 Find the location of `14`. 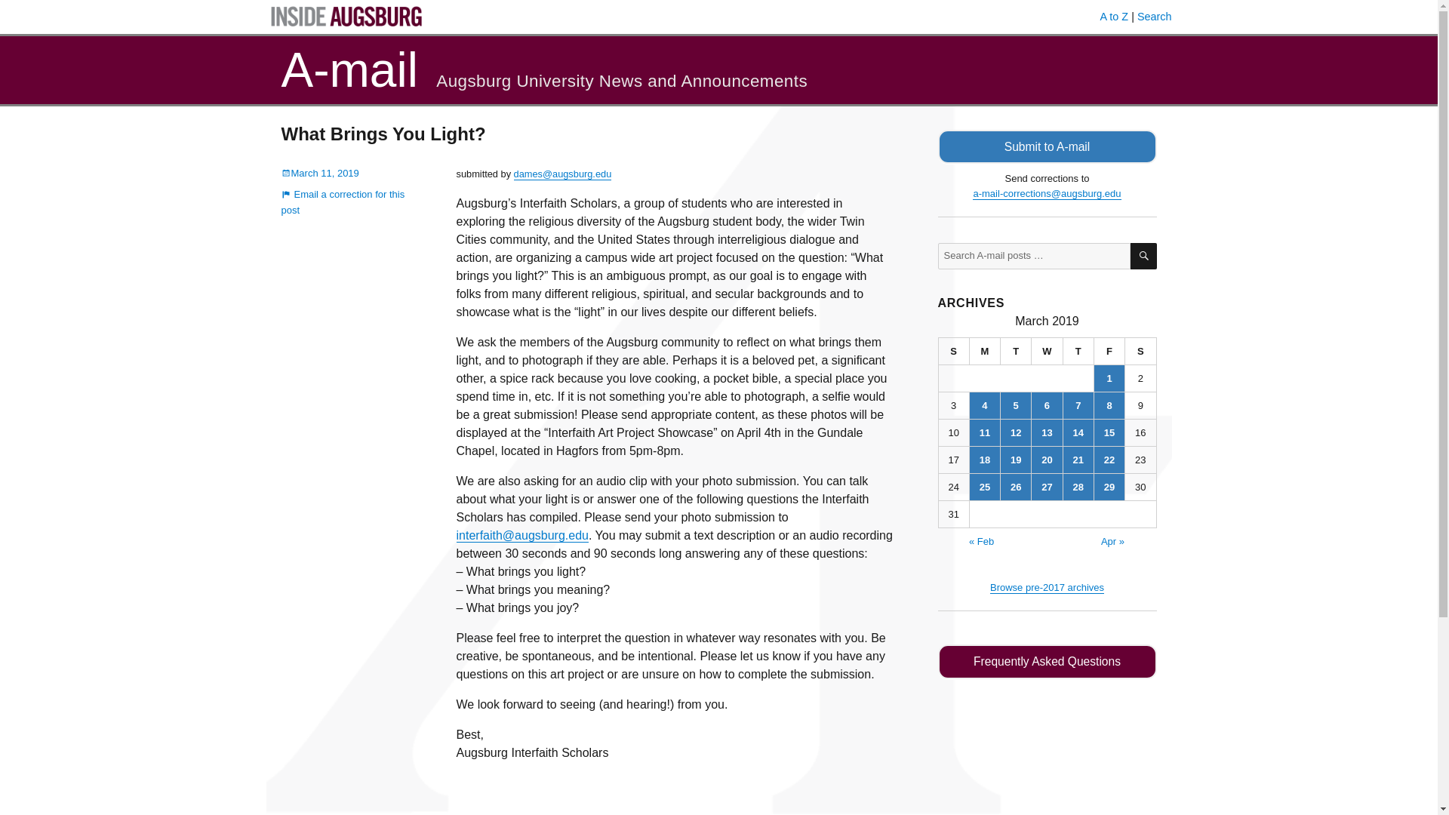

14 is located at coordinates (1078, 432).